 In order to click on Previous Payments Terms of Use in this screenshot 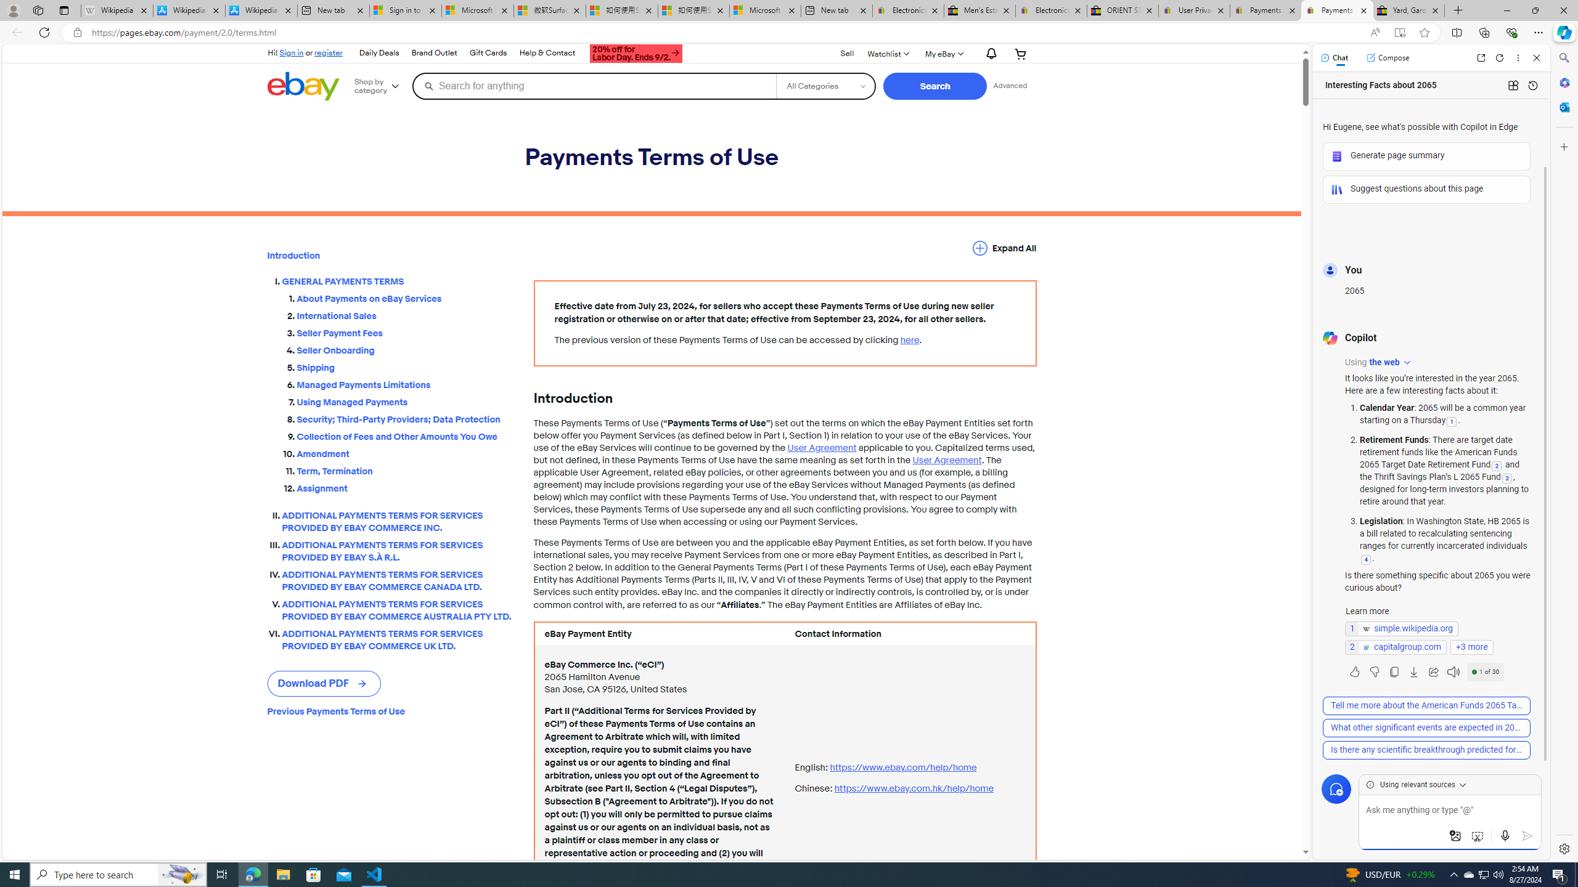, I will do `click(390, 711)`.